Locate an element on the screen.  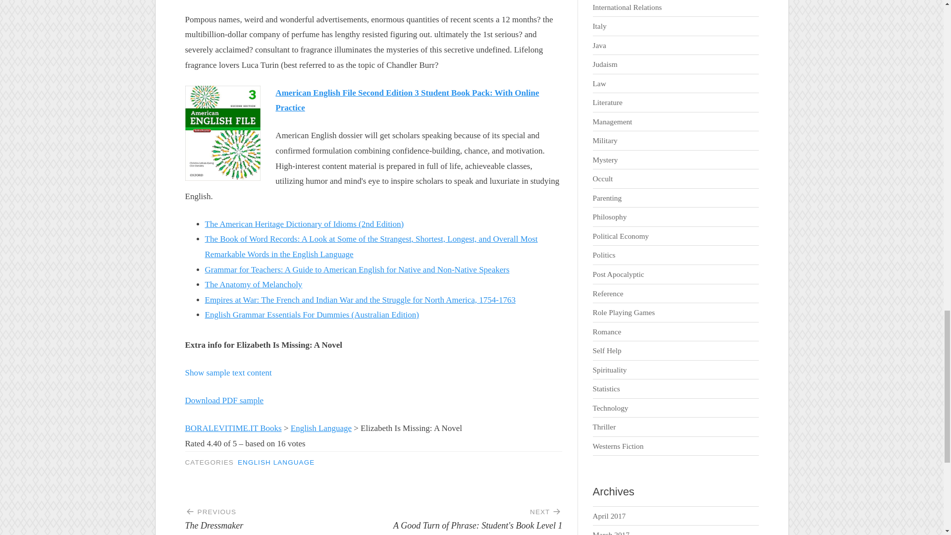
Click to show sample text from this book is located at coordinates (279, 515).